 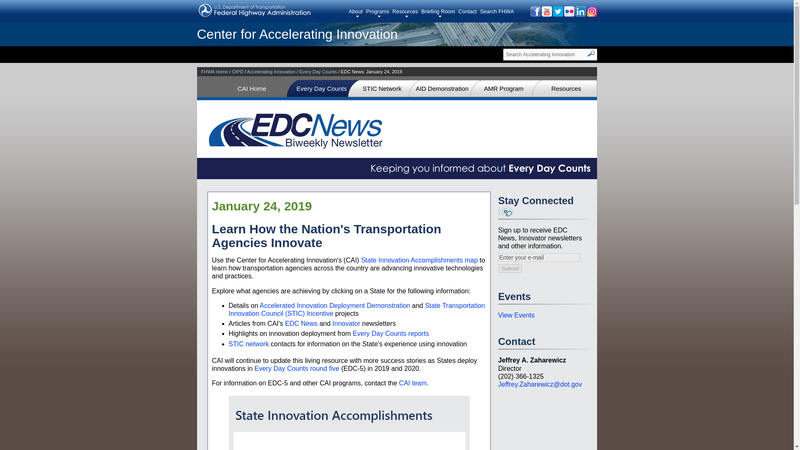 I want to click on Briefing Room, so click(x=440, y=13).